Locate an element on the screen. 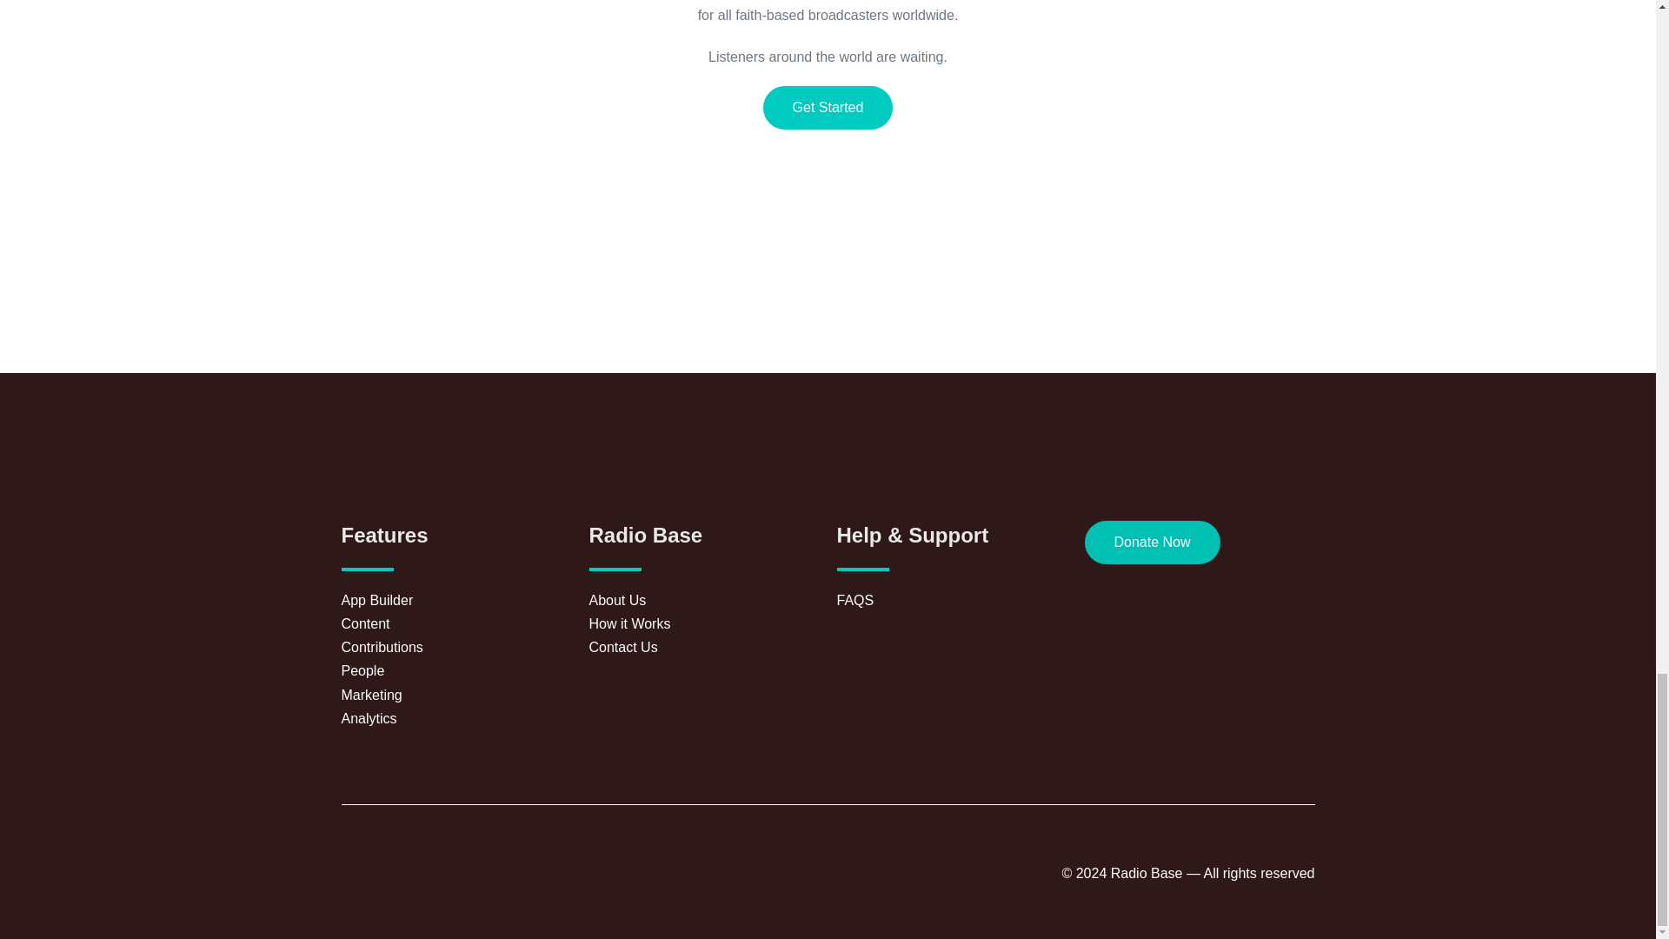  Donate Now is located at coordinates (1153, 543).